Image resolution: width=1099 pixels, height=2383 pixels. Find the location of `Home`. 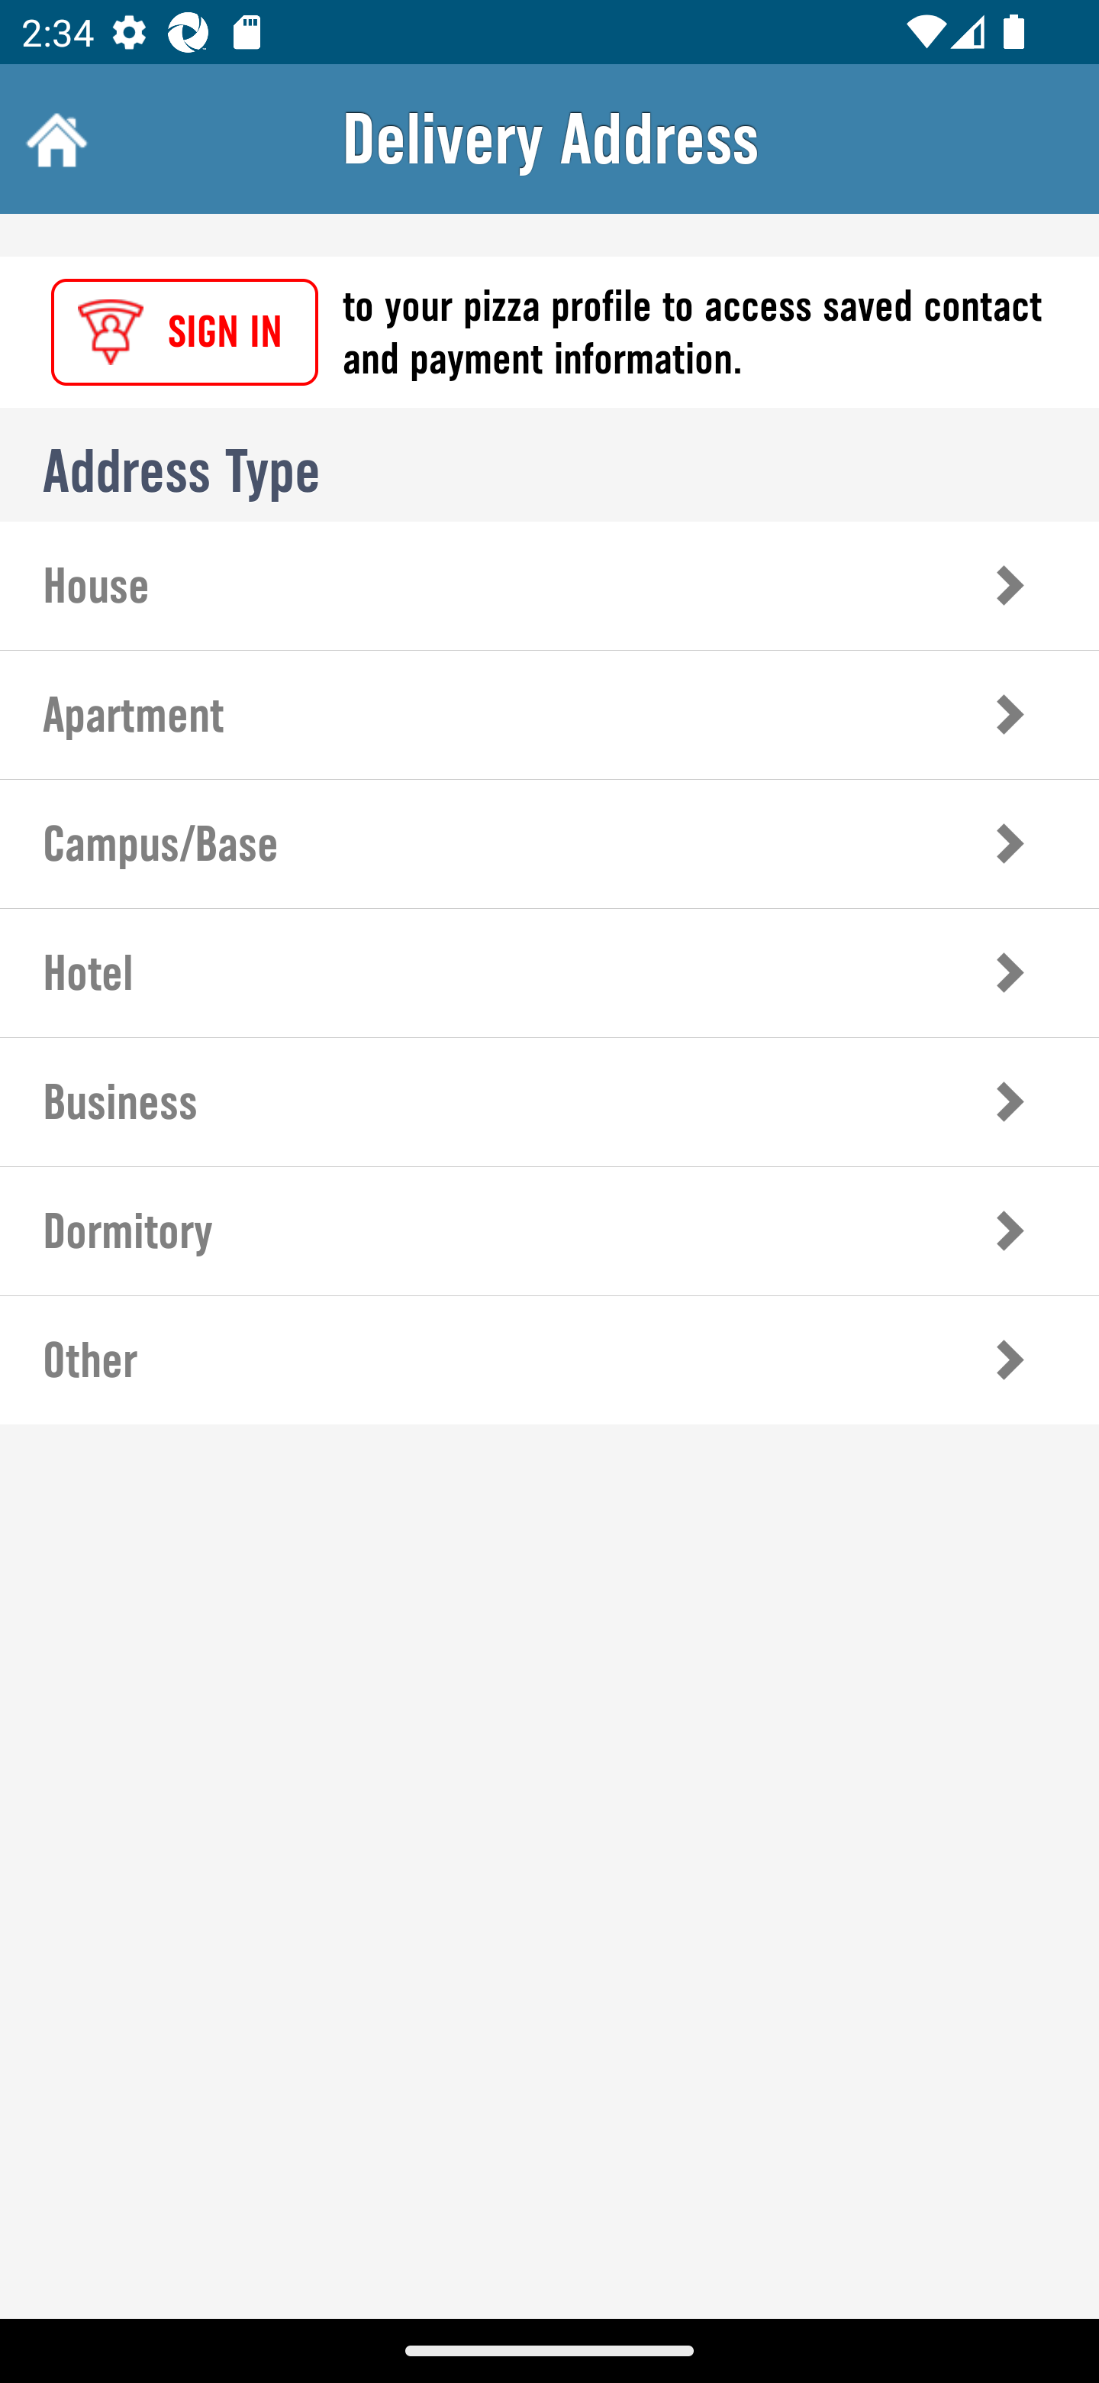

Home is located at coordinates (53, 139).